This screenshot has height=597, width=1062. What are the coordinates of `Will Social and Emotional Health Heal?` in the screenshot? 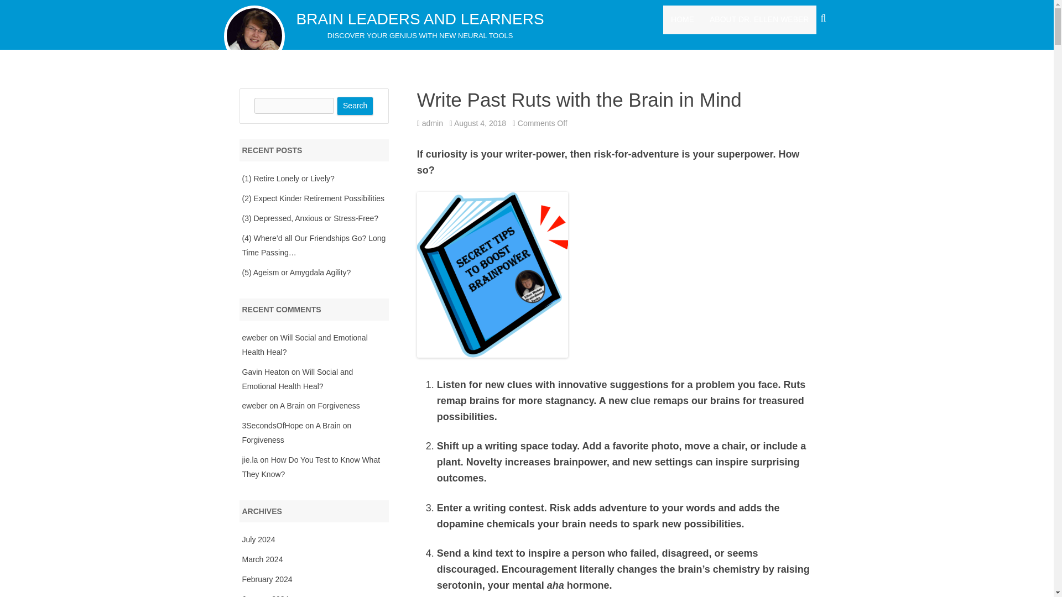 It's located at (298, 379).